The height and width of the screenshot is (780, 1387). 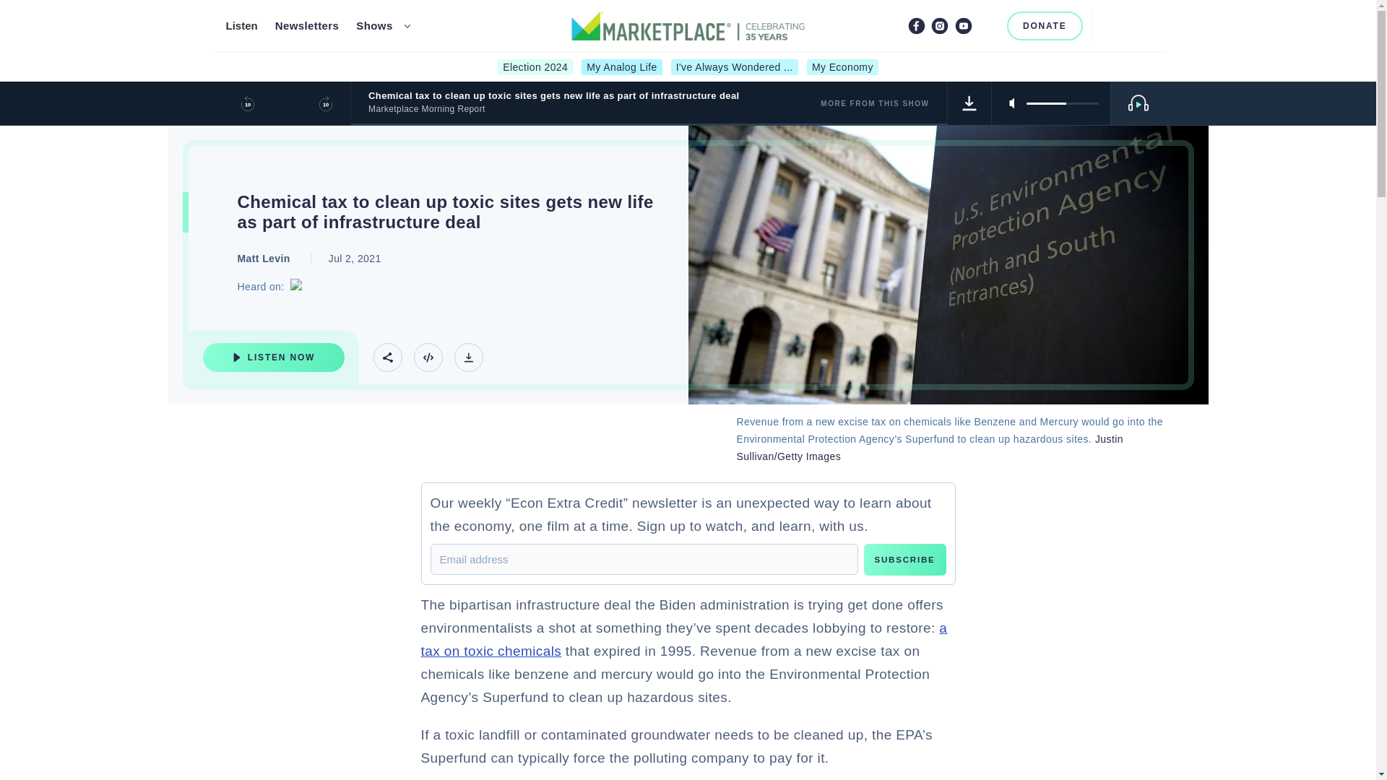 What do you see at coordinates (1141, 25) in the screenshot?
I see `Menu` at bounding box center [1141, 25].